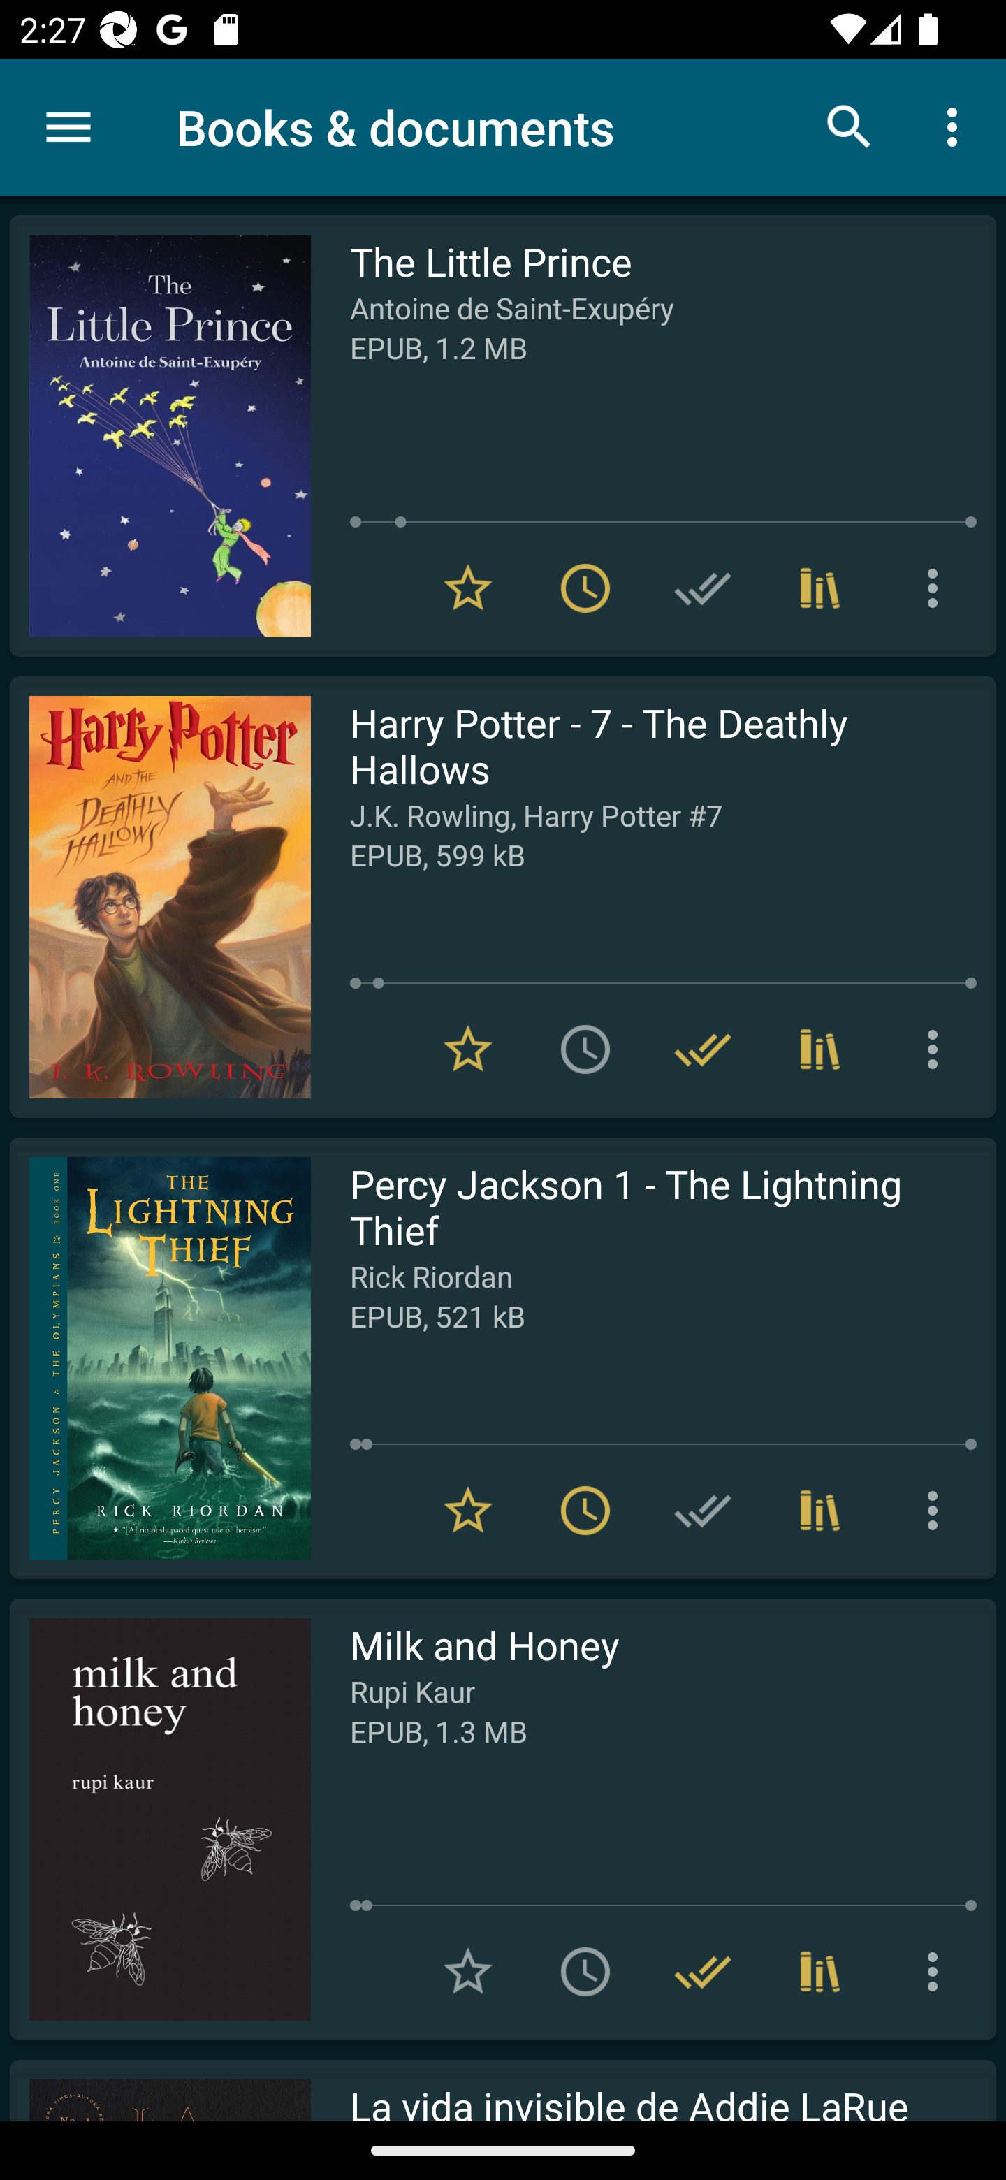 Image resolution: width=1006 pixels, height=2180 pixels. Describe the element at coordinates (938, 1048) in the screenshot. I see `More options` at that location.